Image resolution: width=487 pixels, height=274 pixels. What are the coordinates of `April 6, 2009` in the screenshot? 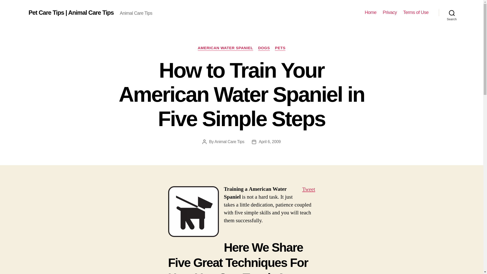 It's located at (269, 142).